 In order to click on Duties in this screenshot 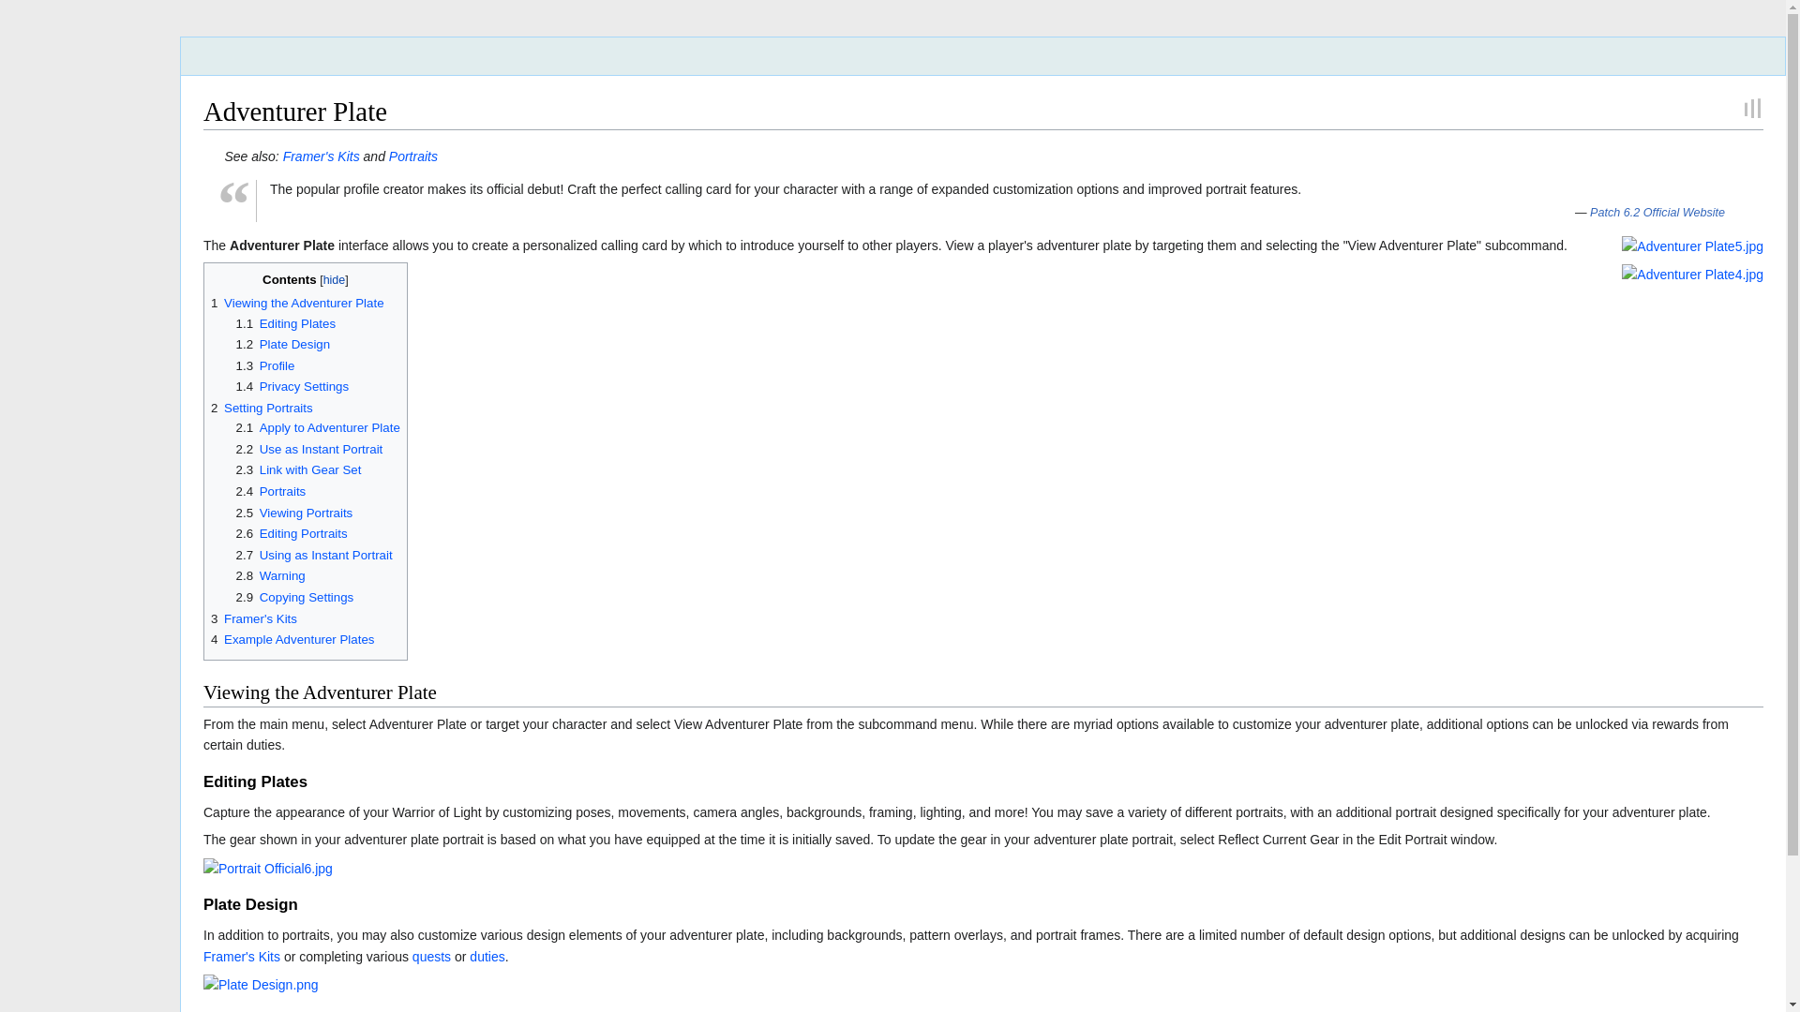, I will do `click(487, 957)`.